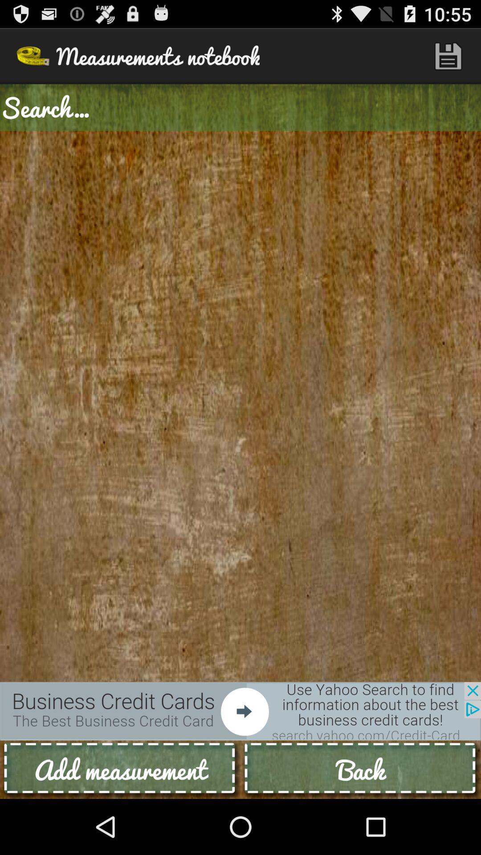 The width and height of the screenshot is (481, 855). Describe the element at coordinates (240, 711) in the screenshot. I see `advertisement link image` at that location.